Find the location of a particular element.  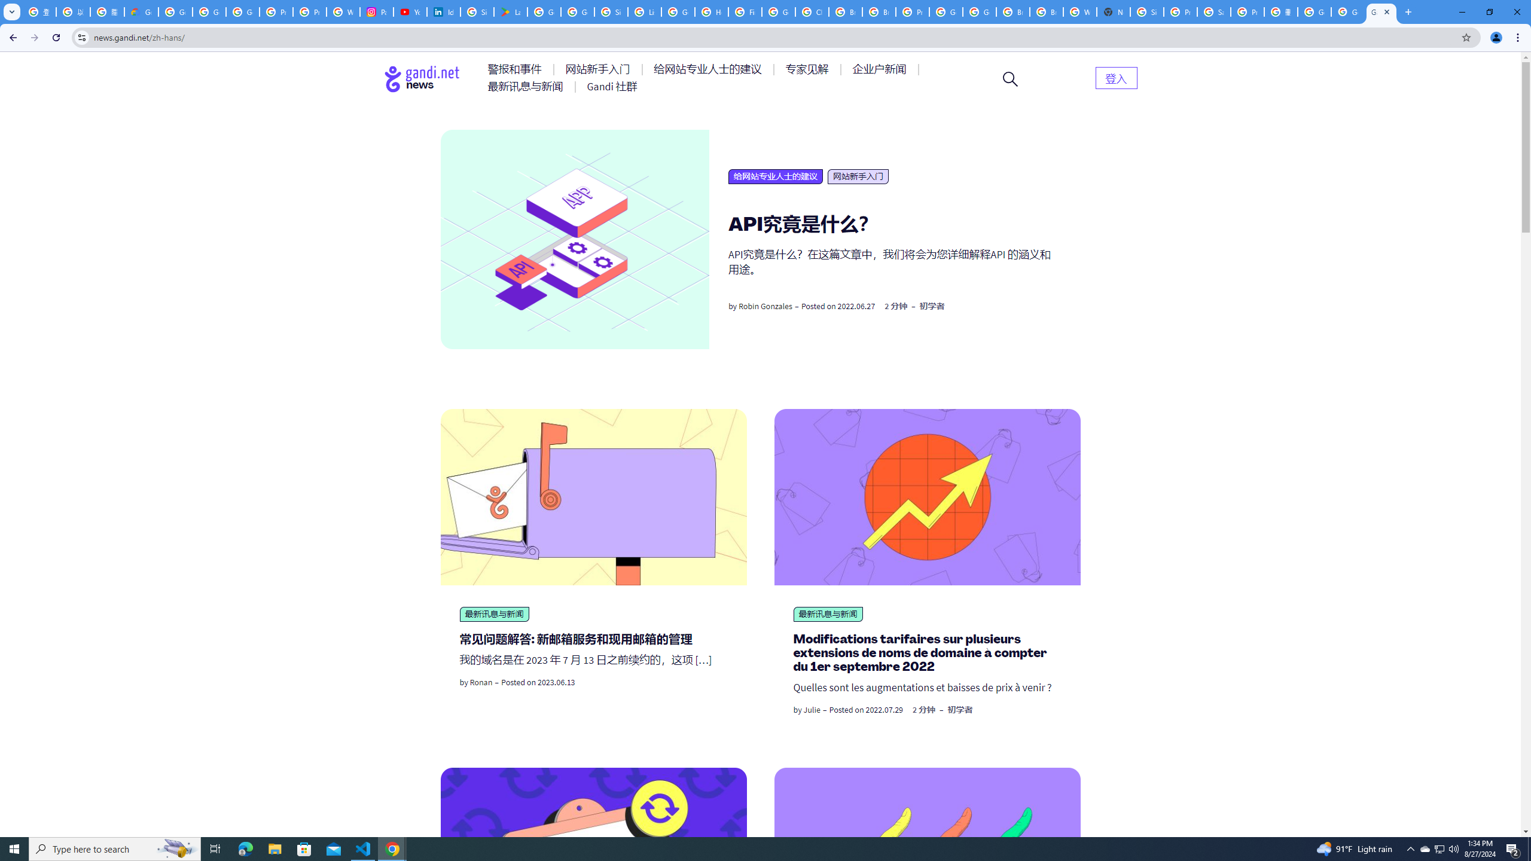

Open search form is located at coordinates (1011, 79).